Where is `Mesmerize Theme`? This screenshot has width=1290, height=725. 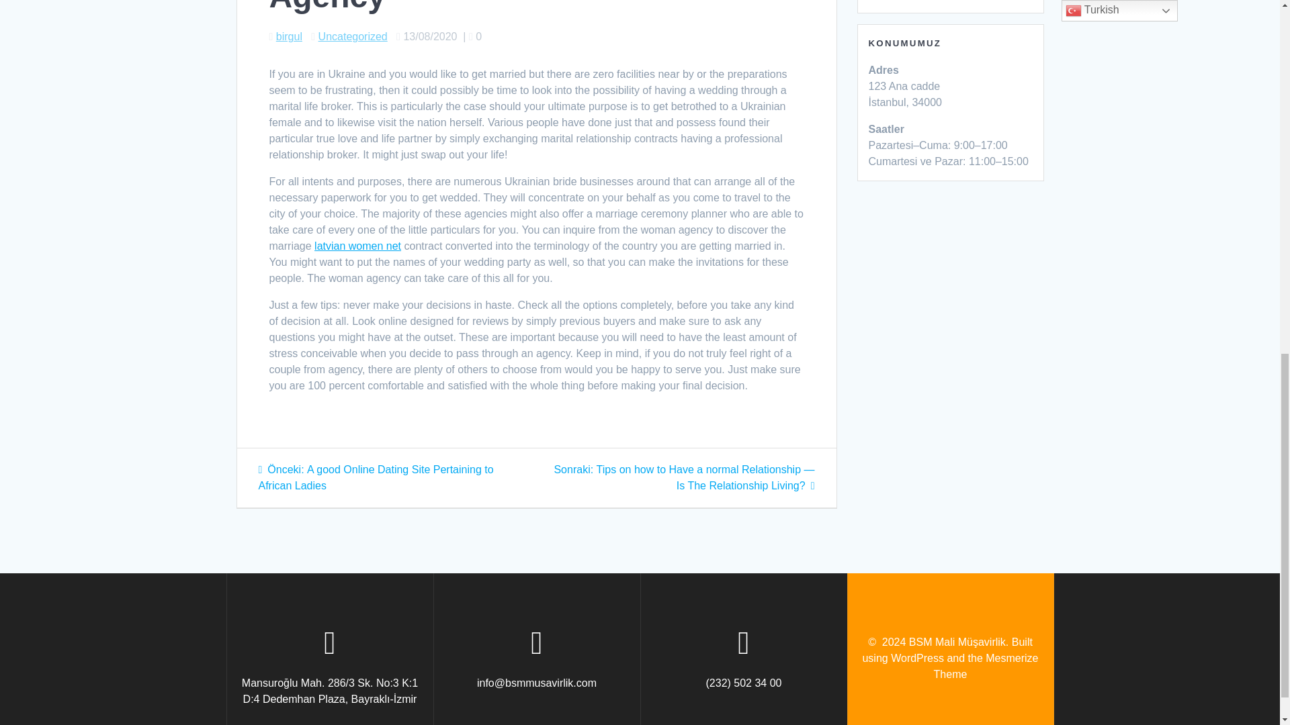
Mesmerize Theme is located at coordinates (986, 666).